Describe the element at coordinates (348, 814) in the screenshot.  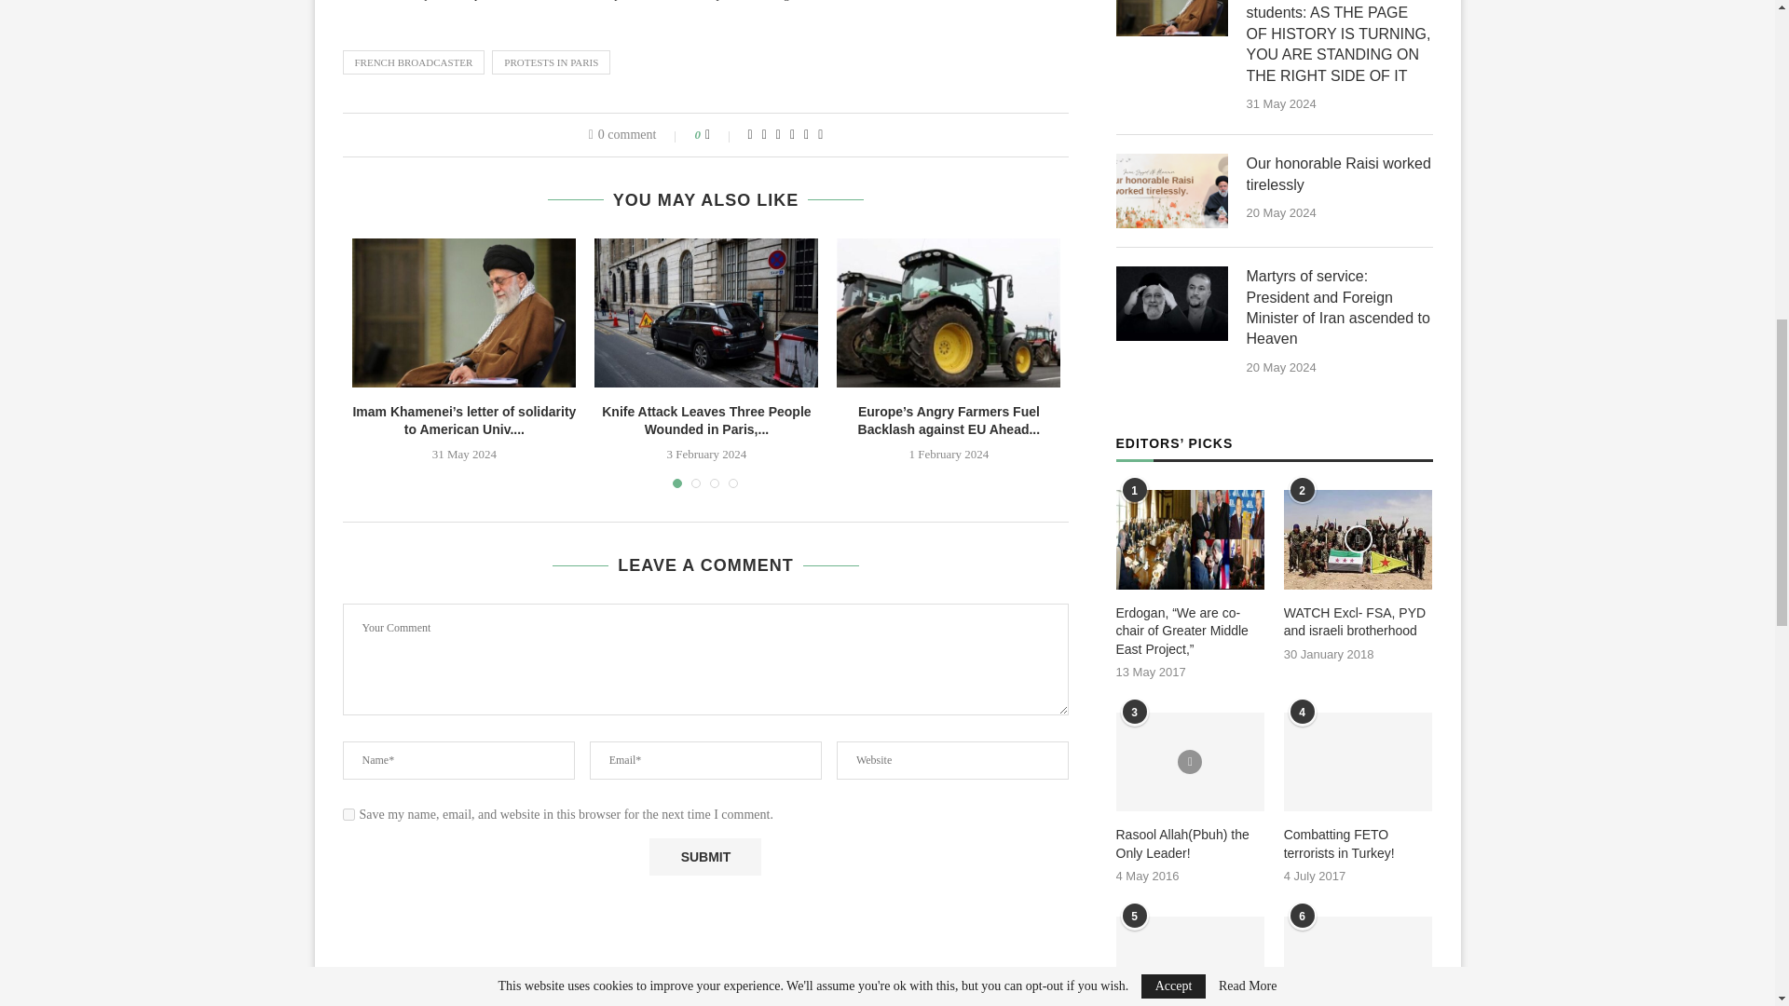
I see `yes` at that location.